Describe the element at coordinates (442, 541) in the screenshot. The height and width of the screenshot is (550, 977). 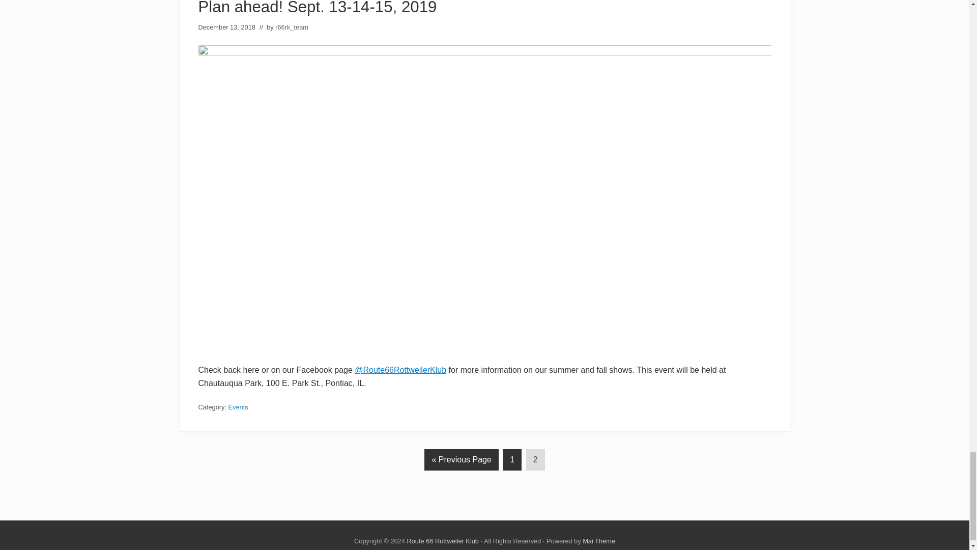
I see `Route 66 Rottweiler Klub` at that location.